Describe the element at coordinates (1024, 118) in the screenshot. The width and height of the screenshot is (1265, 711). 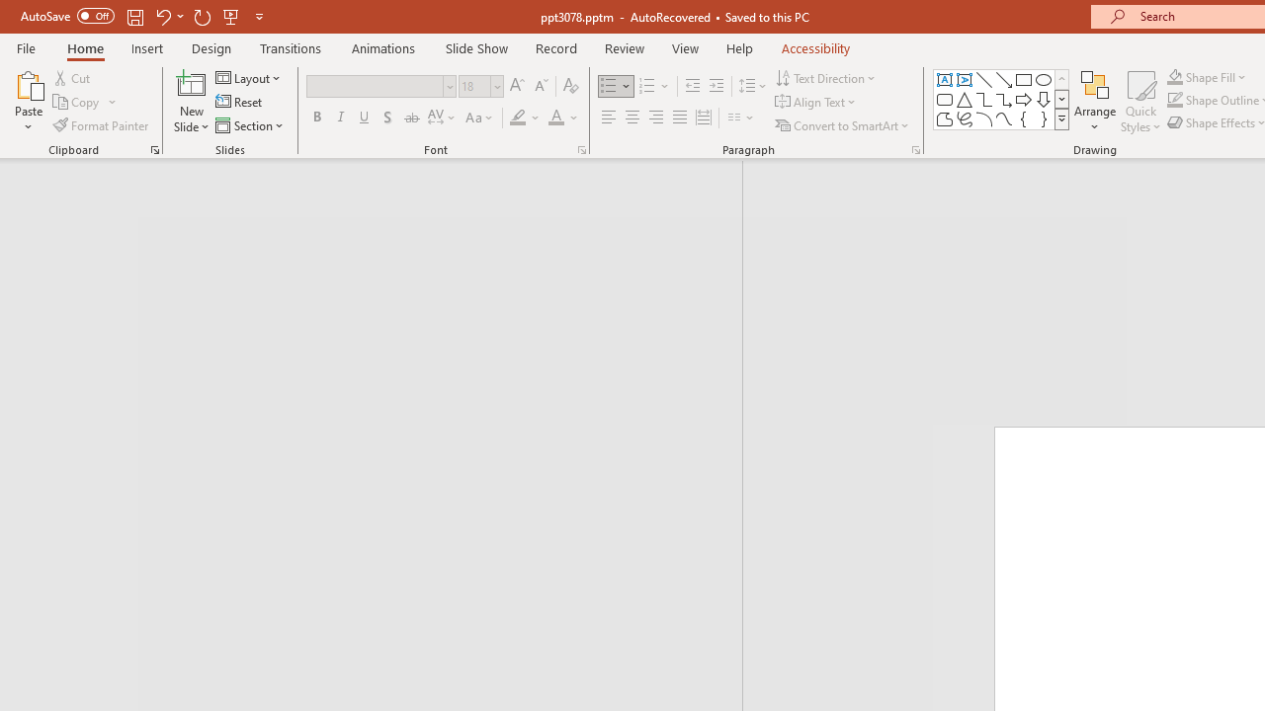
I see `Left Brace` at that location.